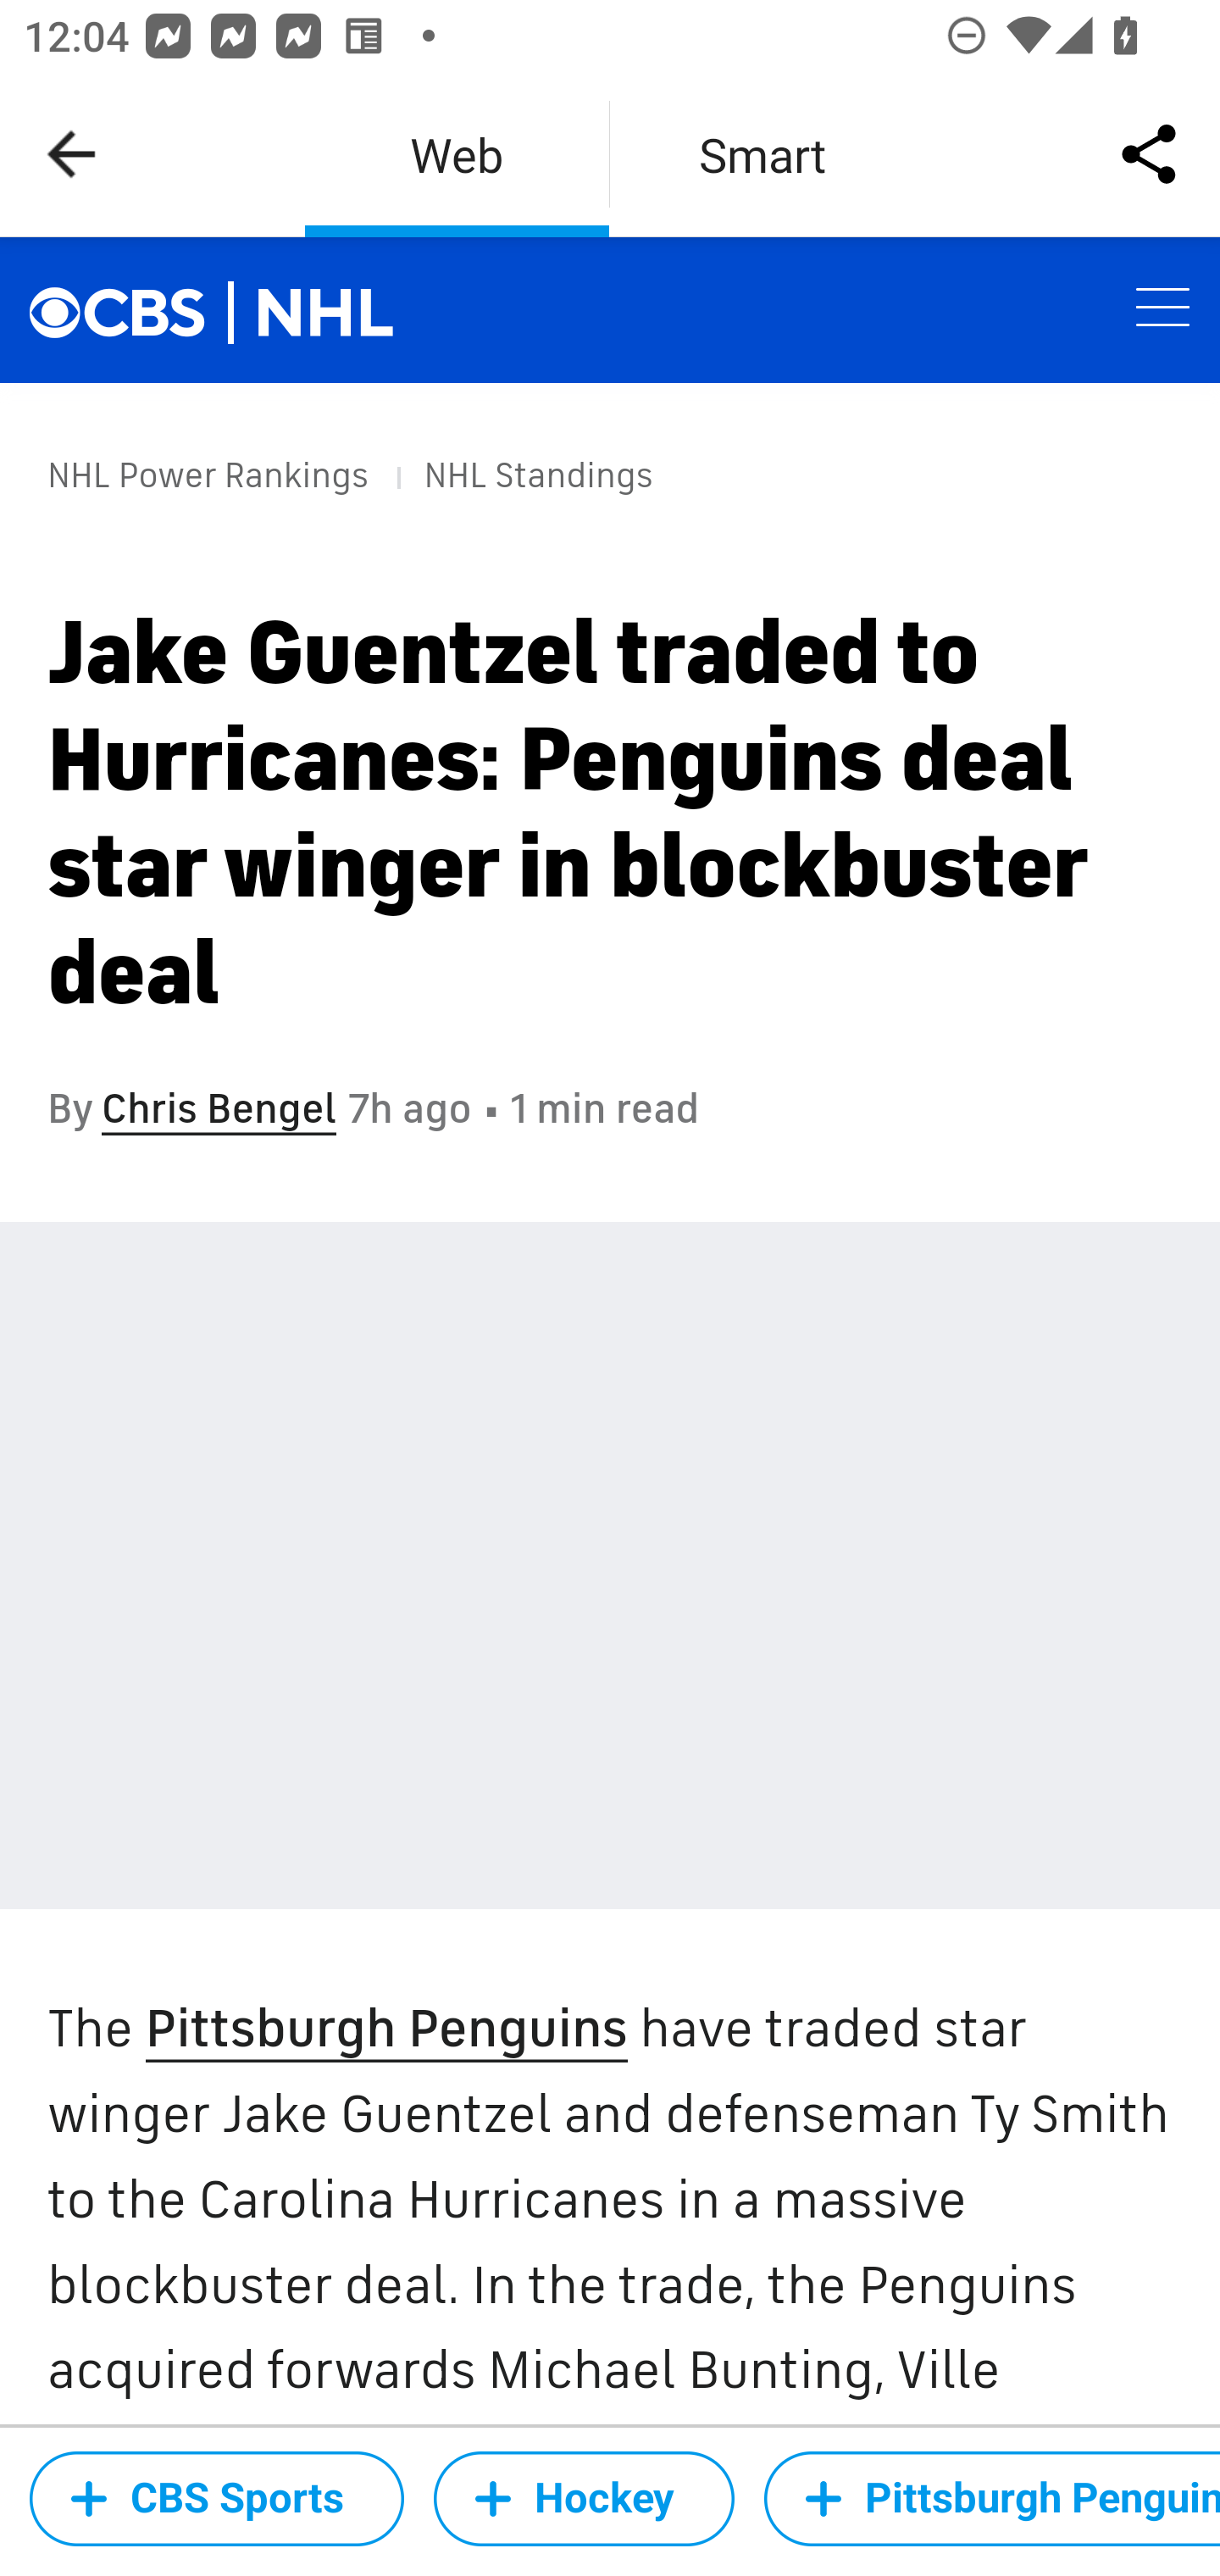 This screenshot has width=1220, height=2576. Describe the element at coordinates (219, 1108) in the screenshot. I see `Chris Bengel` at that location.